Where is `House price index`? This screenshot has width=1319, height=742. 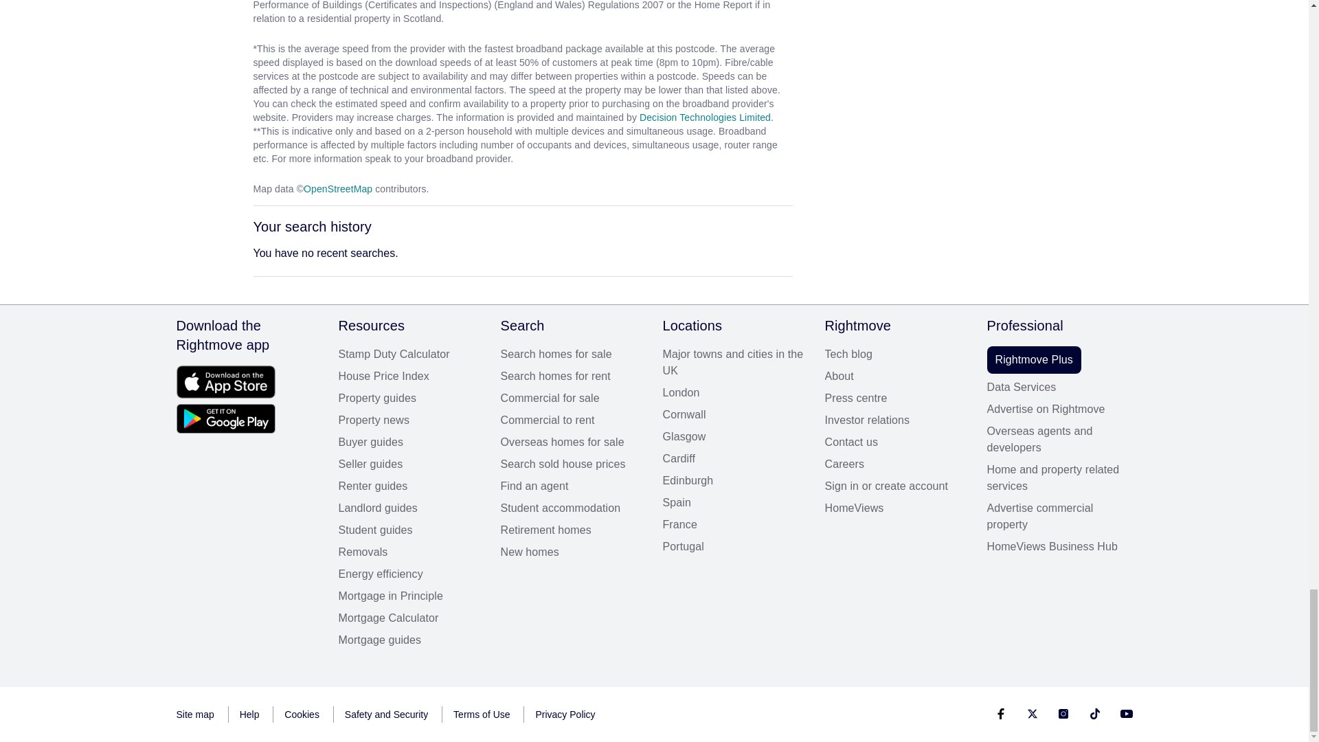 House price index is located at coordinates (411, 376).